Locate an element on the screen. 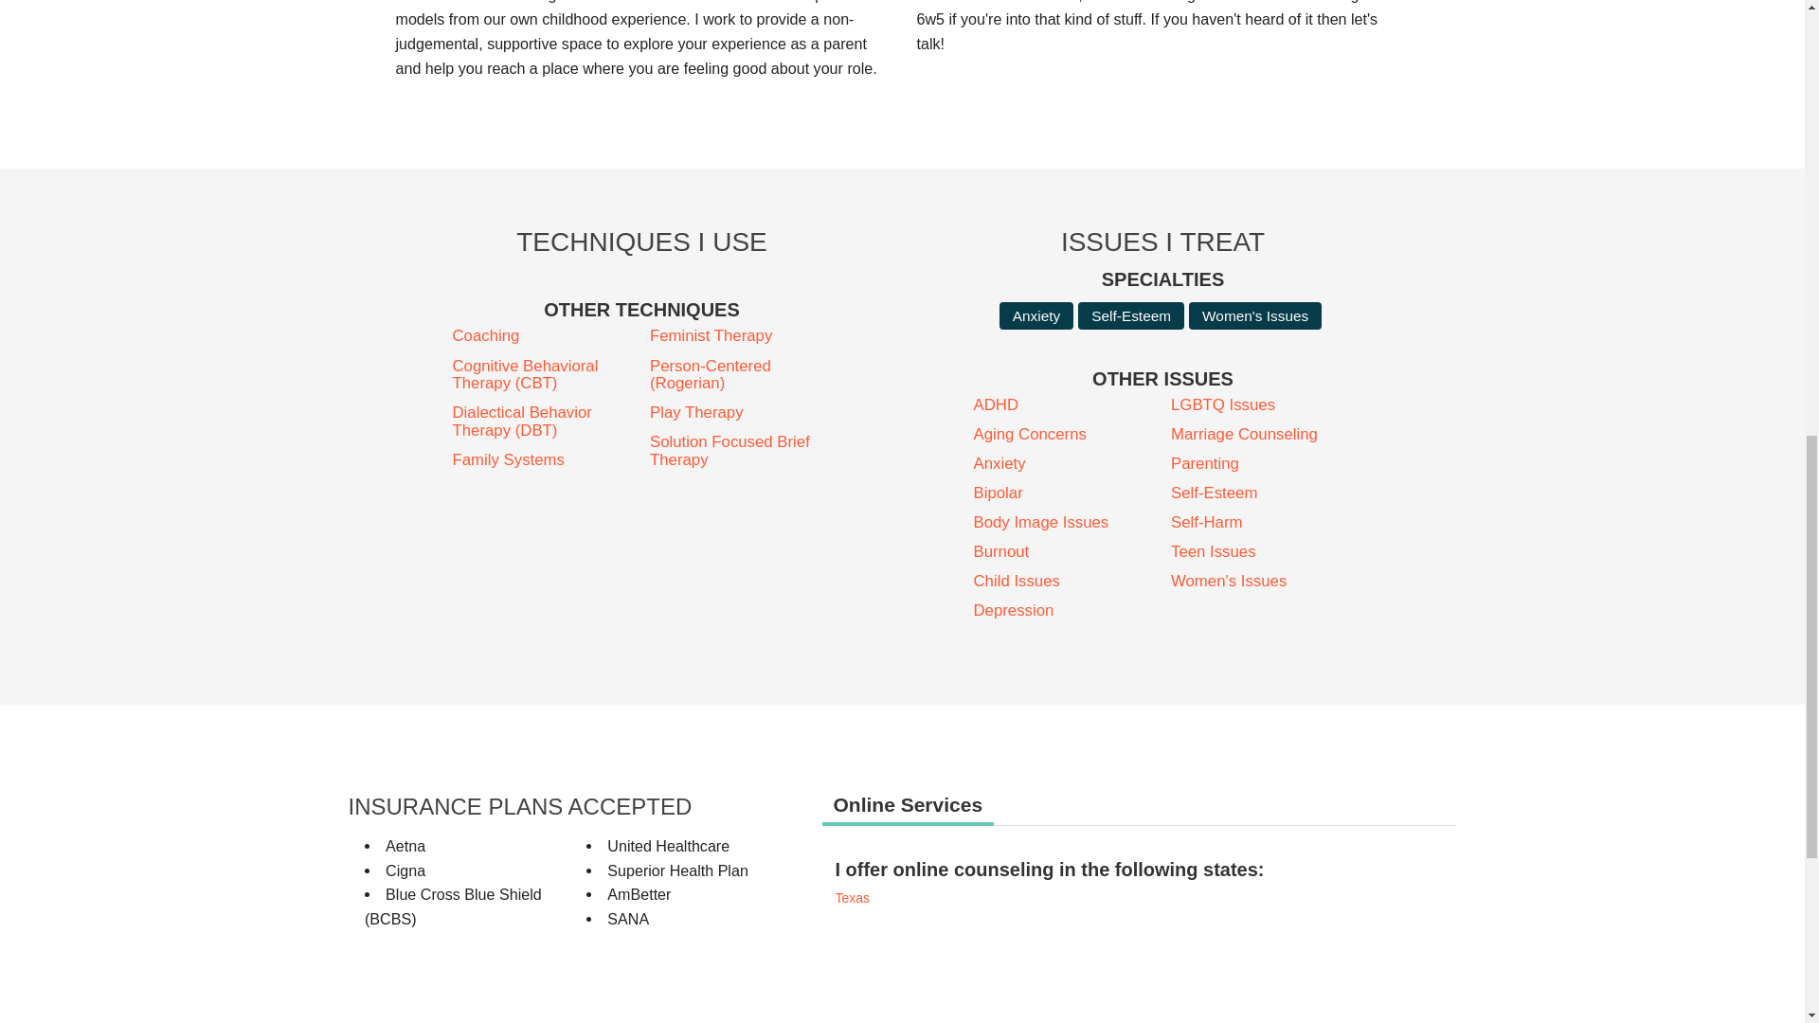 The height and width of the screenshot is (1023, 1819). Learn about Feminist Therapy is located at coordinates (740, 335).